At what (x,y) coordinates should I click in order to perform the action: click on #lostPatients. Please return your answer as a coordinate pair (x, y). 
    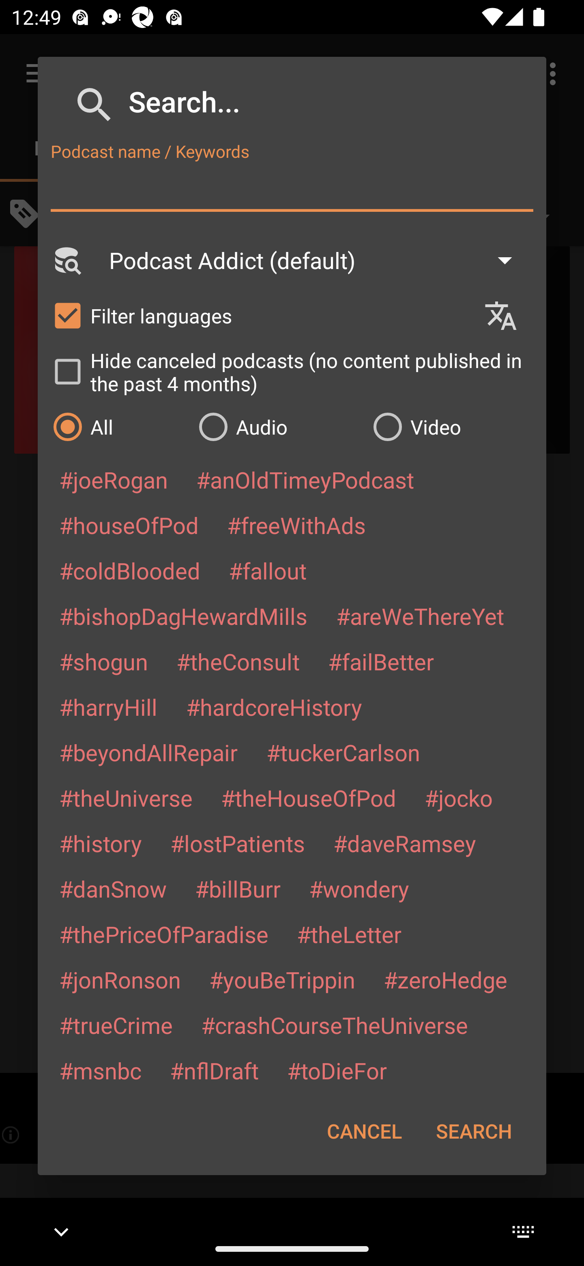
    Looking at the image, I should click on (238, 843).